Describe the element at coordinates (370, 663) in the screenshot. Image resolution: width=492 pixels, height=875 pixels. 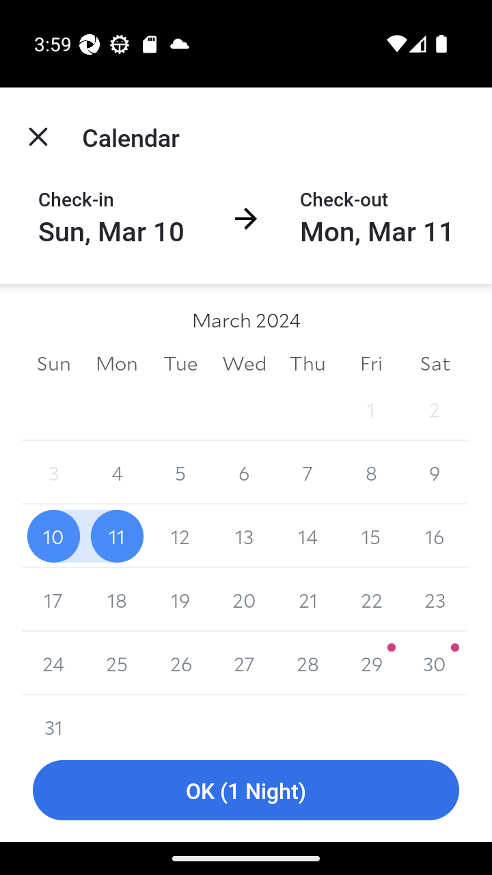
I see `29 29 March 2024` at that location.